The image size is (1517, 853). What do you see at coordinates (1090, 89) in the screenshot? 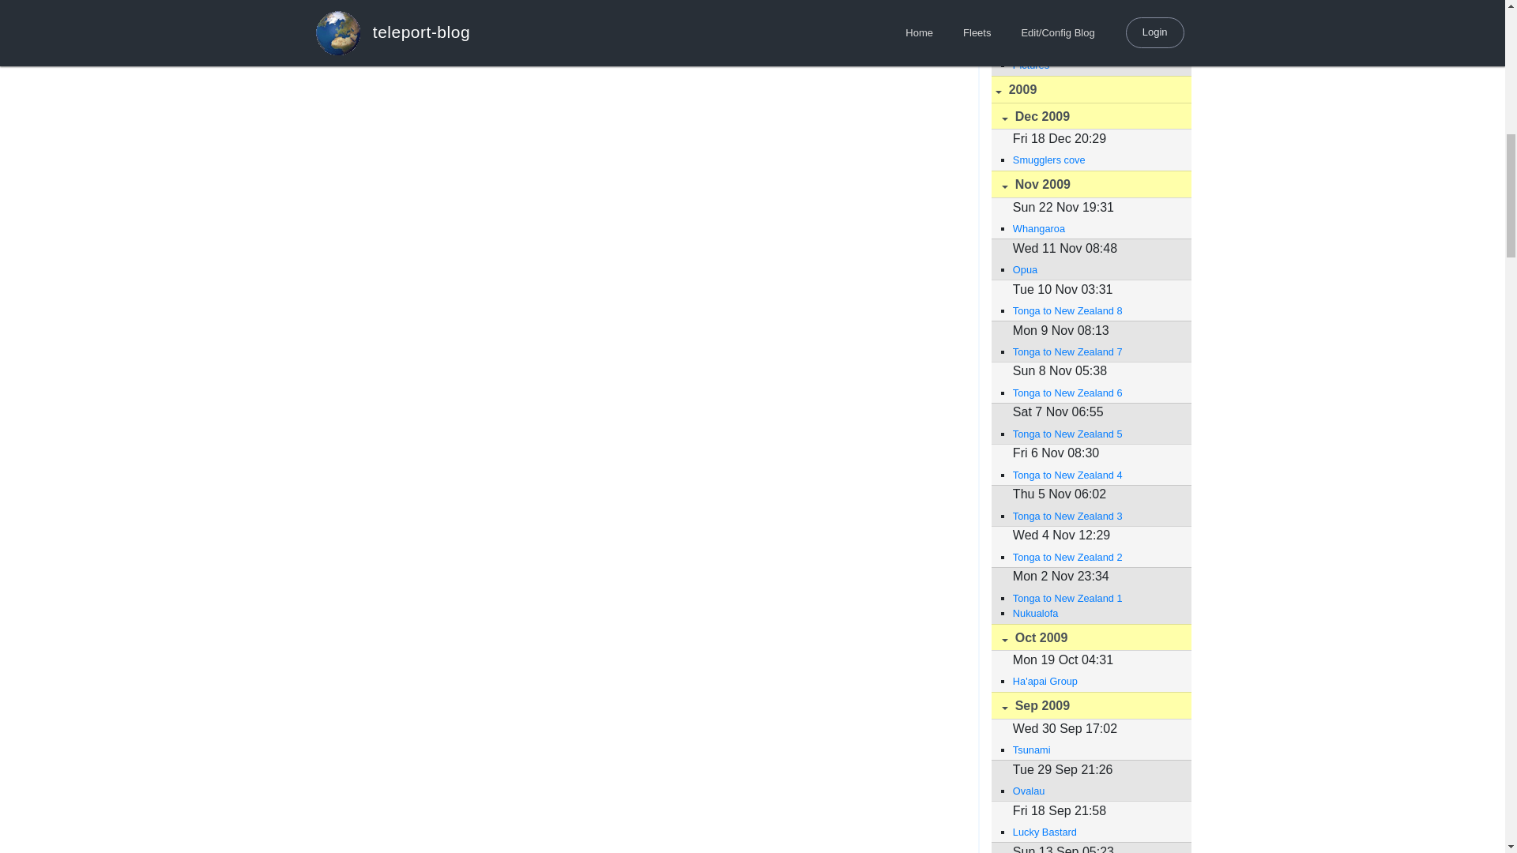
I see `2009` at bounding box center [1090, 89].